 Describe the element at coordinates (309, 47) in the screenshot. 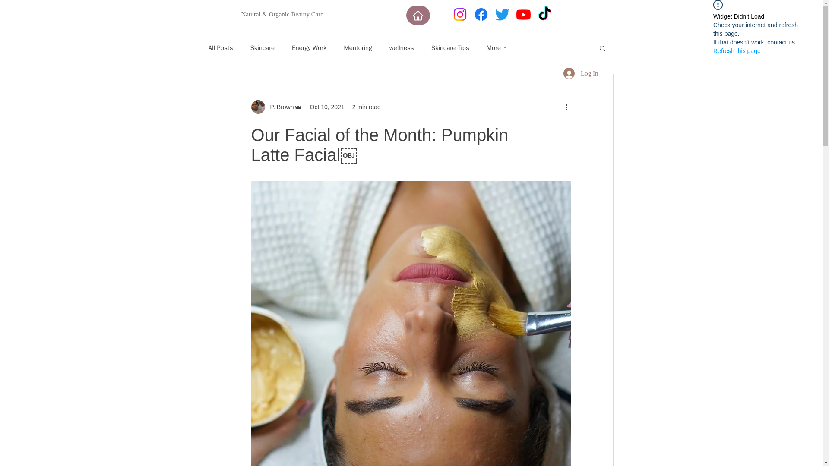

I see `Energy Work` at that location.